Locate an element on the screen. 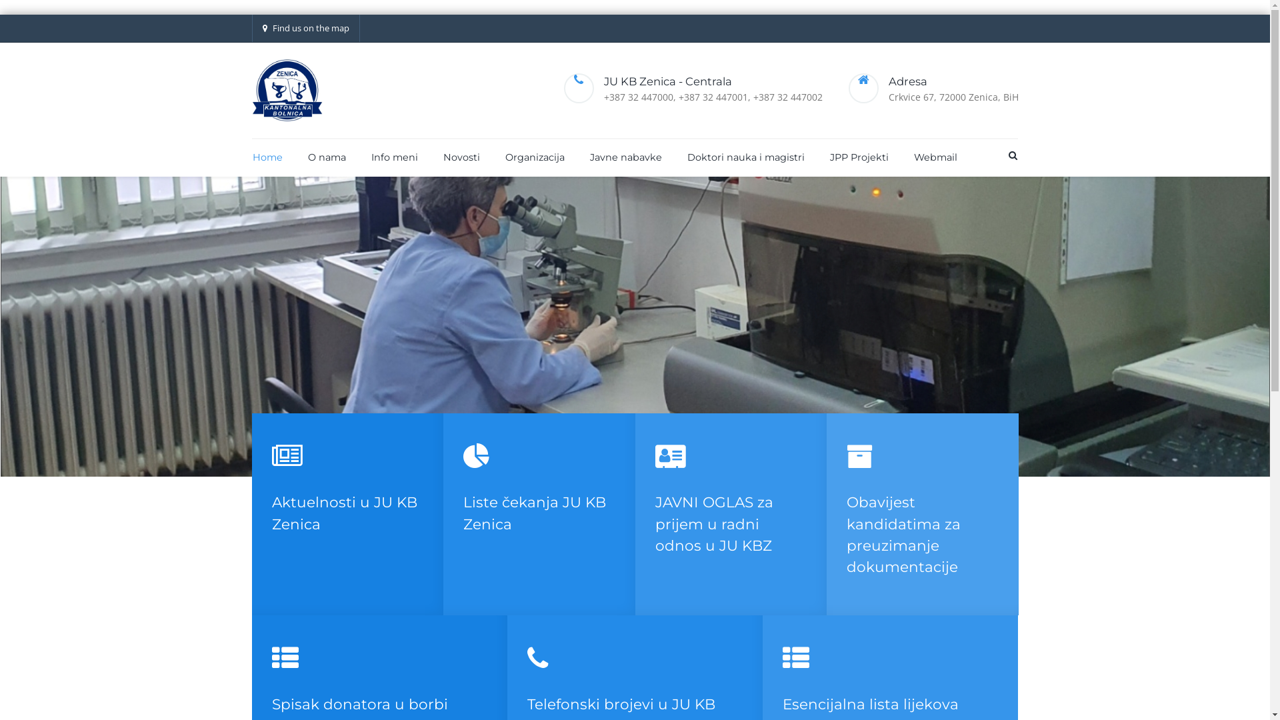 This screenshot has height=720, width=1280. Webmail is located at coordinates (930, 157).